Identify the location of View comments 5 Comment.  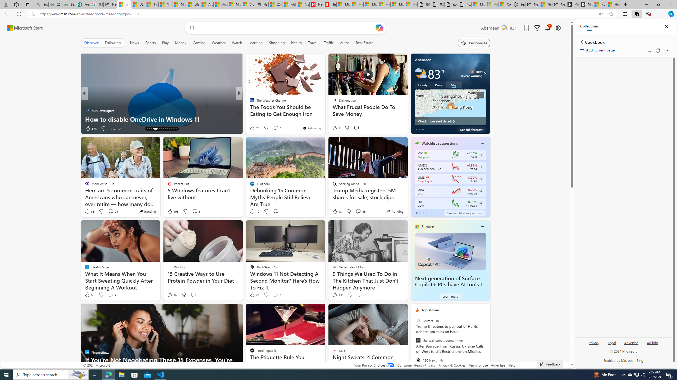
(275, 128).